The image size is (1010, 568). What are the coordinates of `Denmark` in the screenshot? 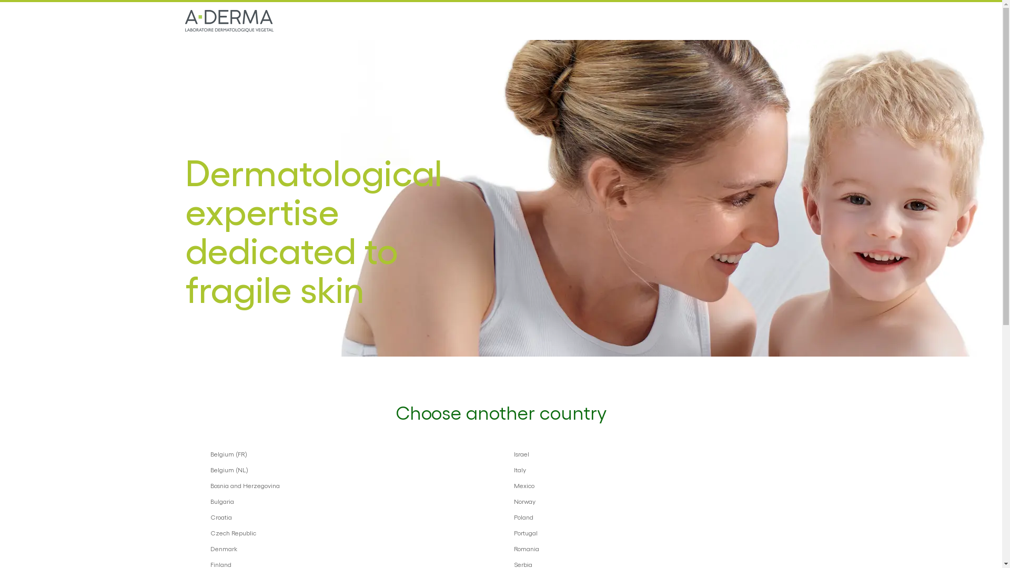 It's located at (349, 549).